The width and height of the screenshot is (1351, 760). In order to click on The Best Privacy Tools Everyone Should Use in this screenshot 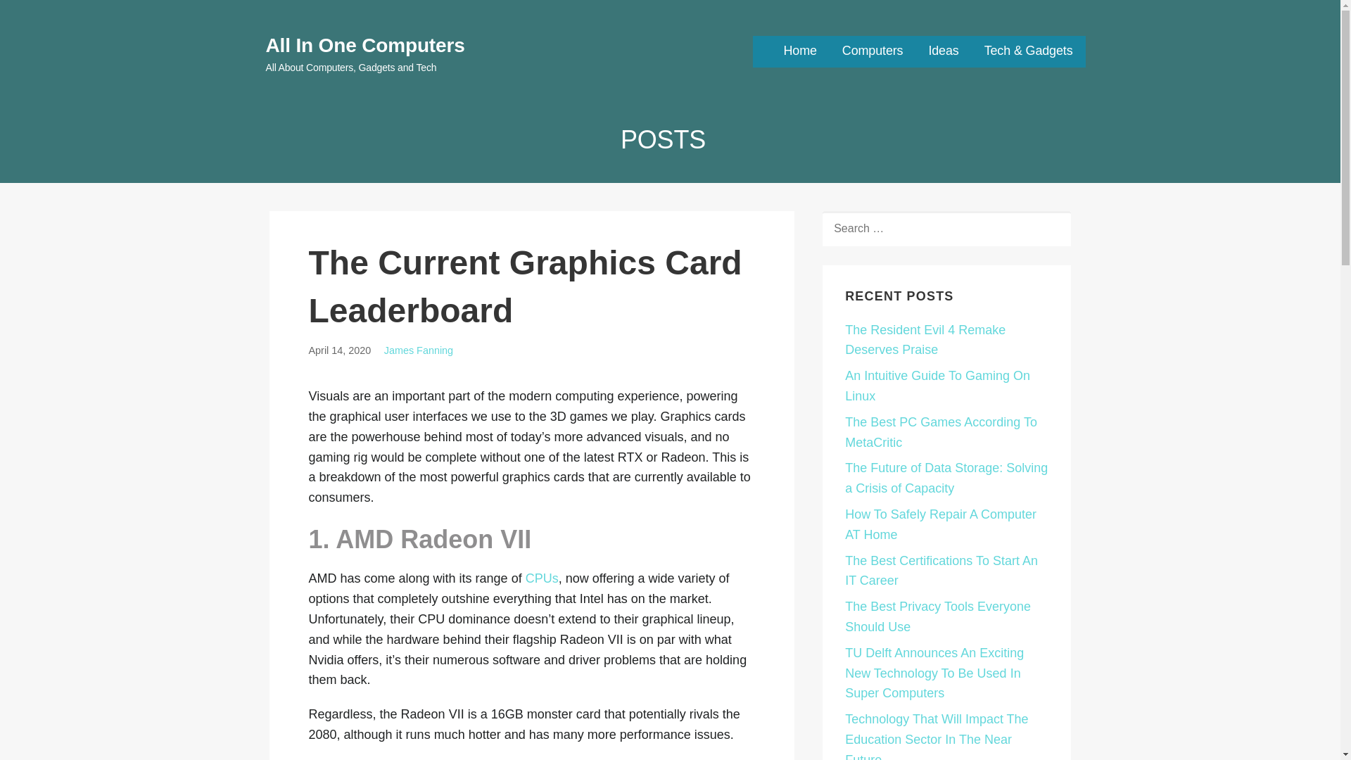, I will do `click(937, 616)`.